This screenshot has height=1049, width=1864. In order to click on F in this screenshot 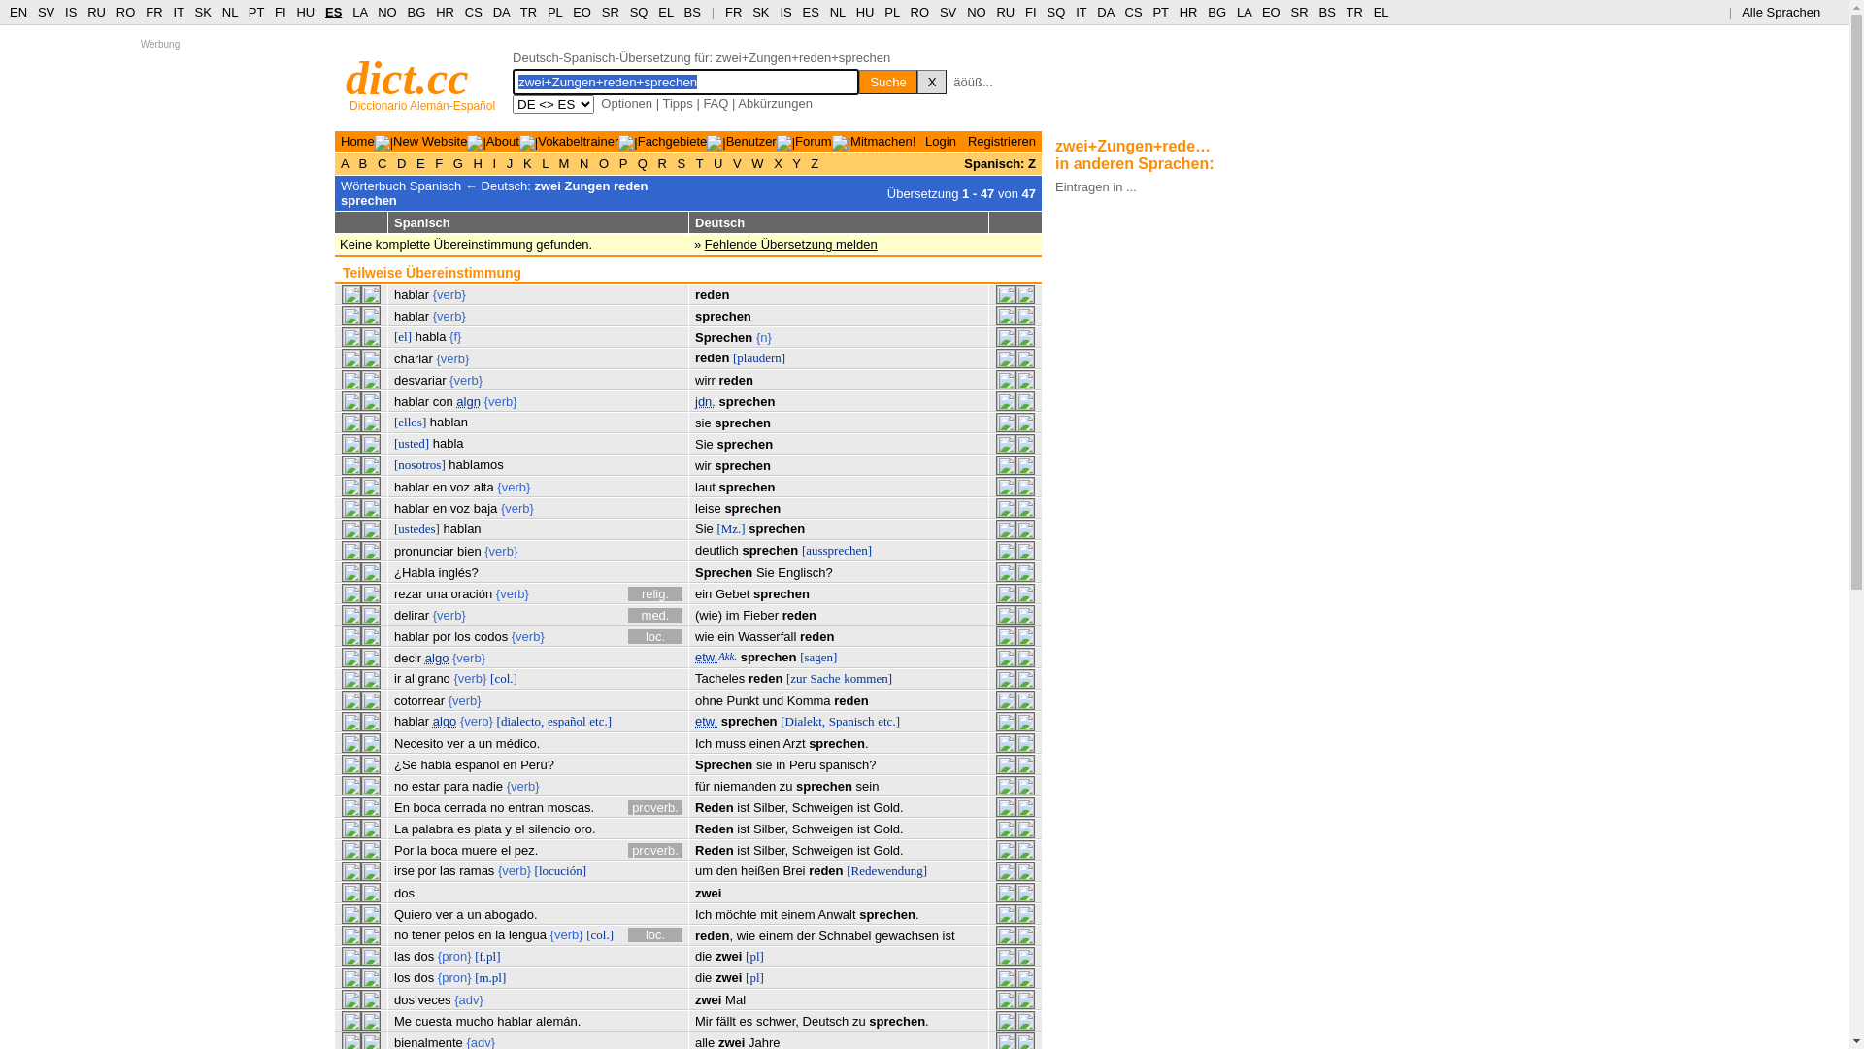, I will do `click(439, 163)`.